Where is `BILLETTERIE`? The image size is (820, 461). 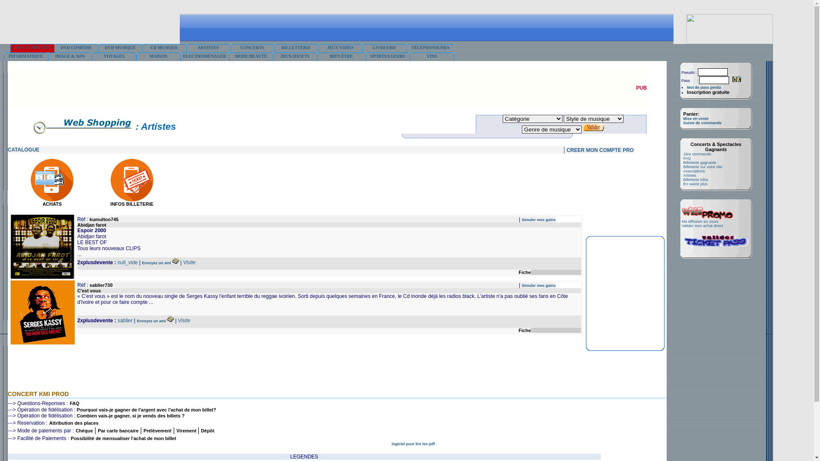
BILLETTERIE is located at coordinates (296, 48).